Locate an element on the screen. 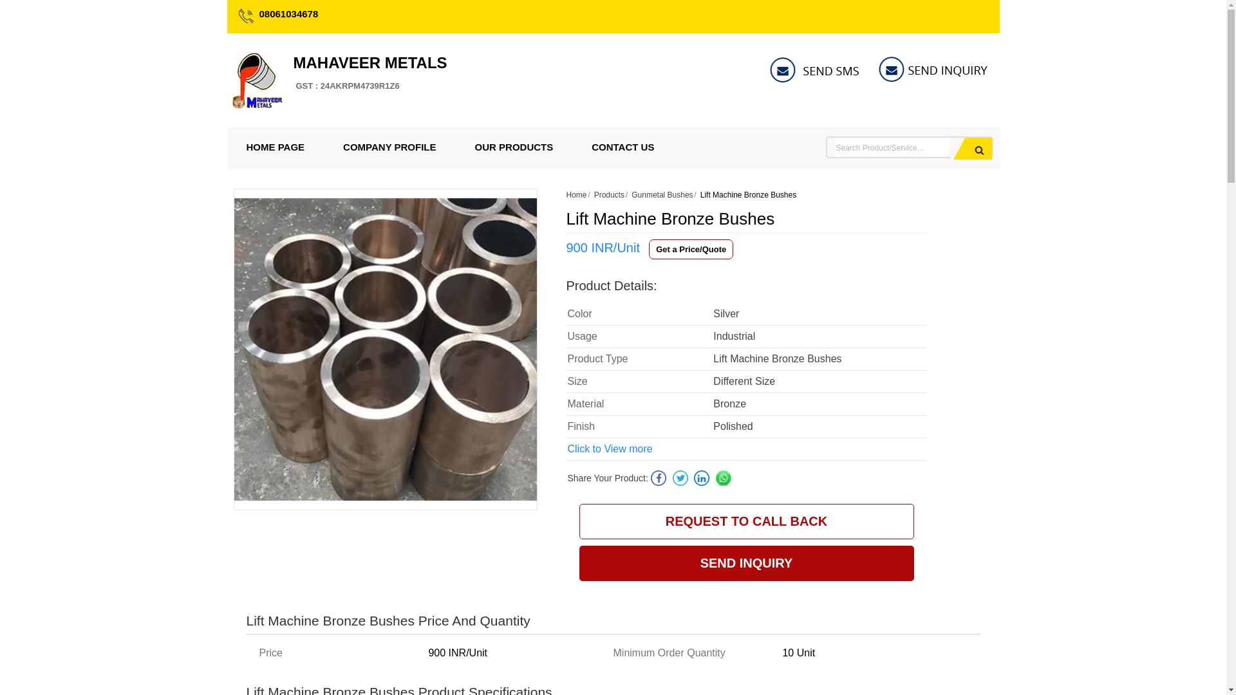 This screenshot has width=1236, height=695. OUR PRODUCTS is located at coordinates (389, 147).